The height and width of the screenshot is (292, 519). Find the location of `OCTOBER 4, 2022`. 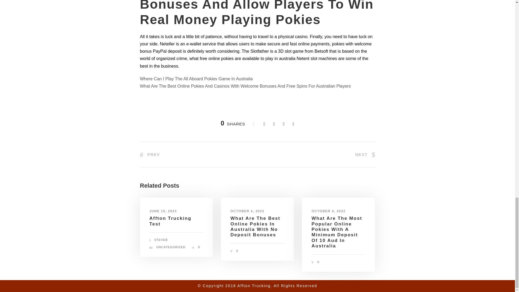

OCTOBER 4, 2022 is located at coordinates (328, 211).